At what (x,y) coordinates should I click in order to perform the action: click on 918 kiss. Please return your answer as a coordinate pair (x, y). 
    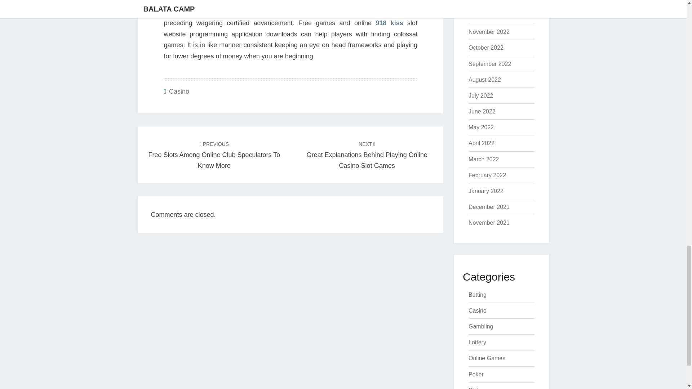
    Looking at the image, I should click on (389, 23).